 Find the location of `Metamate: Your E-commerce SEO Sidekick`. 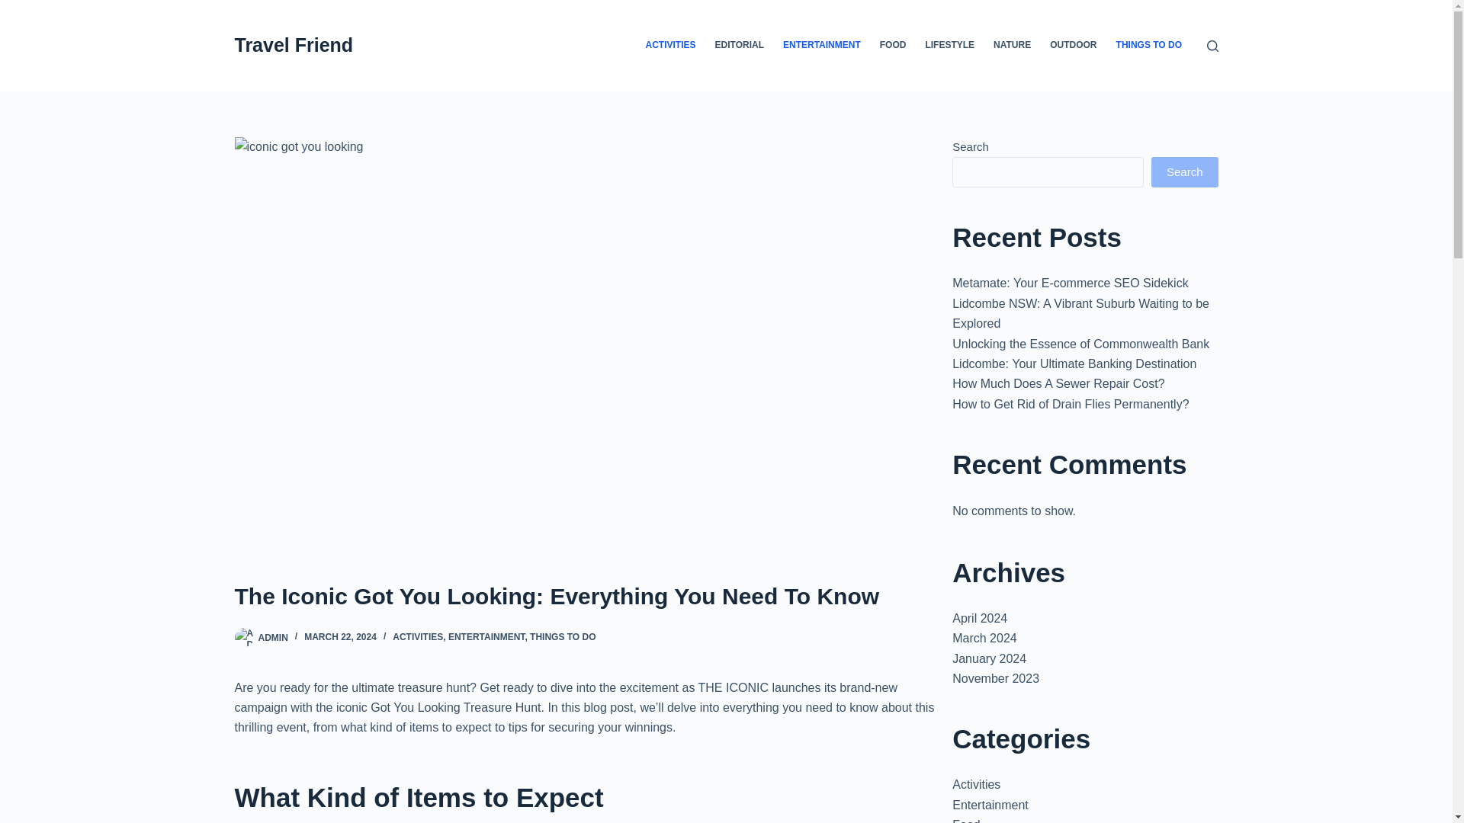

Metamate: Your E-commerce SEO Sidekick is located at coordinates (1070, 283).